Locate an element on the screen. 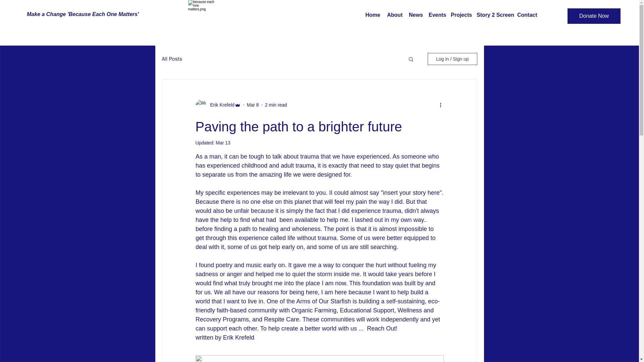  Projects is located at coordinates (460, 15).